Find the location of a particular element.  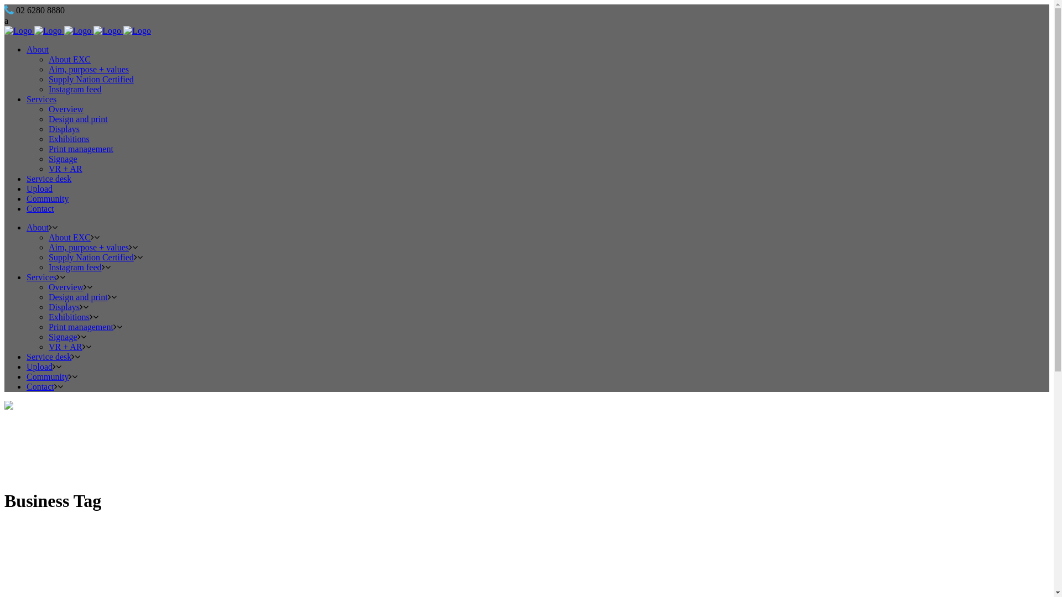

Upload is located at coordinates (40, 367).